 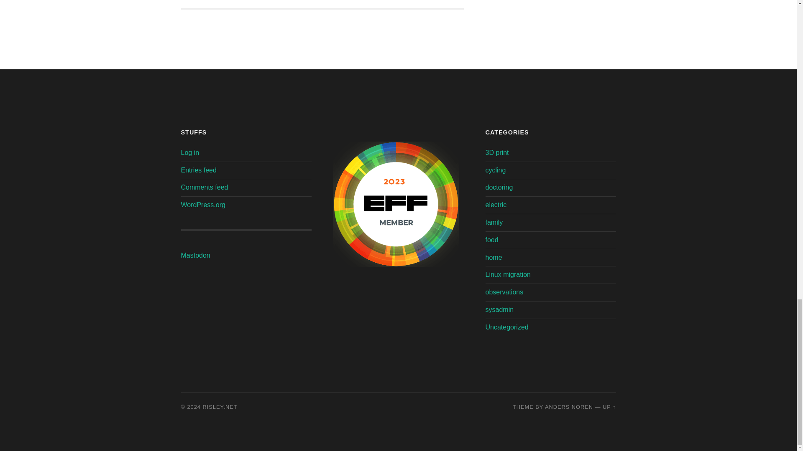 What do you see at coordinates (210, 4) in the screenshot?
I see `Log in` at bounding box center [210, 4].